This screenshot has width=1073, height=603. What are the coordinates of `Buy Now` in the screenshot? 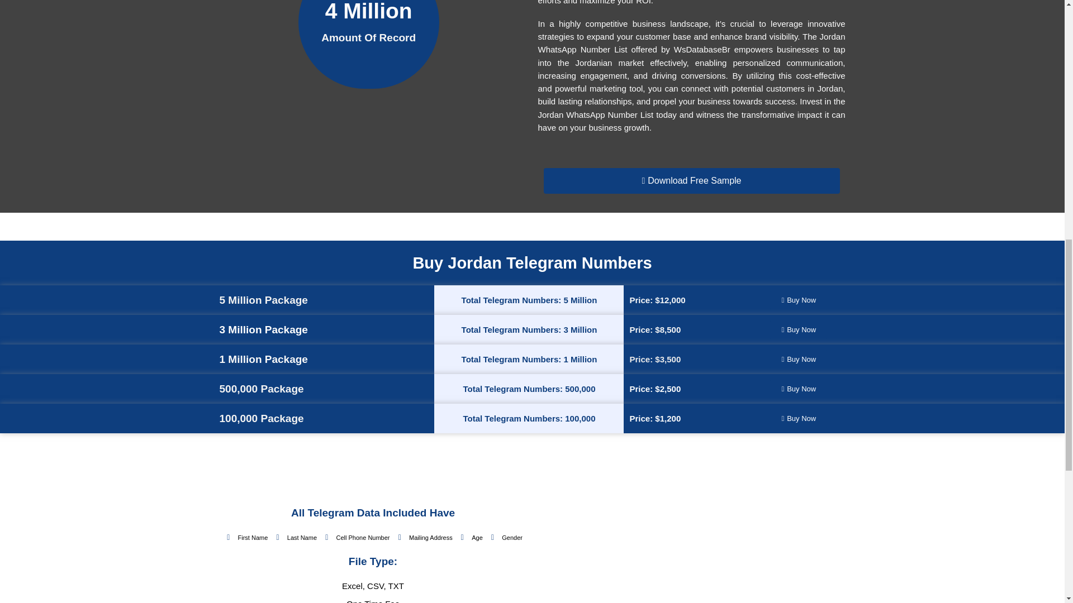 It's located at (799, 389).